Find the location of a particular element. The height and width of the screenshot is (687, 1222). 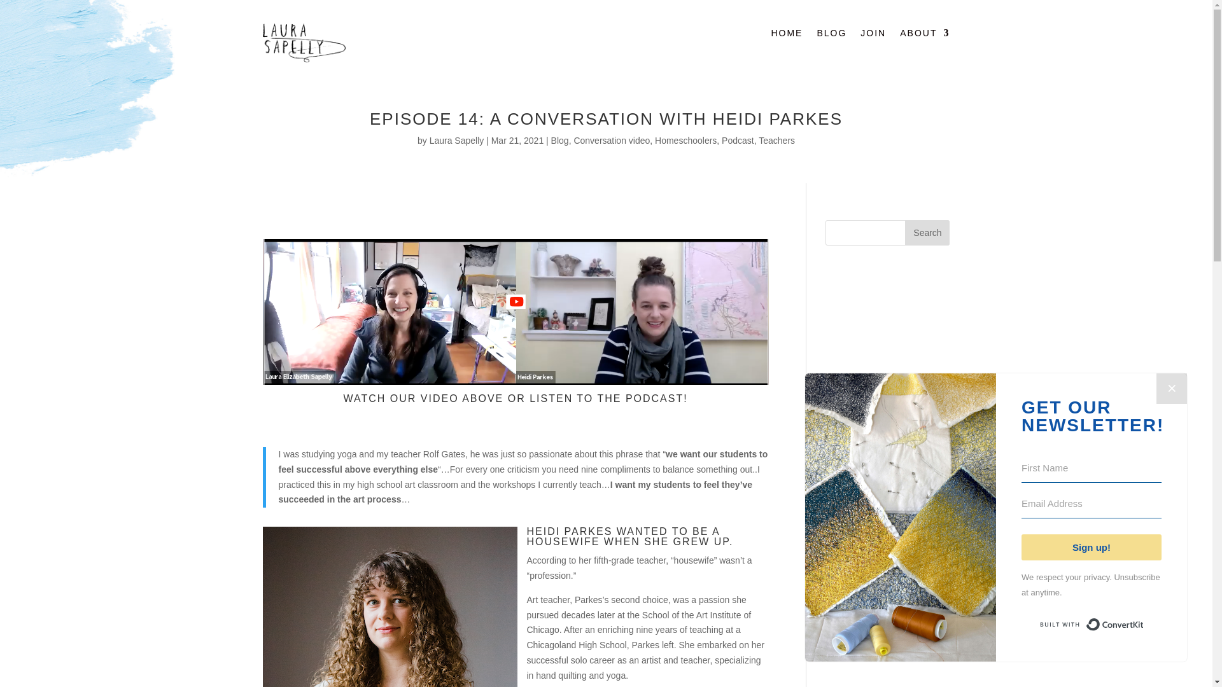

Search is located at coordinates (927, 232).